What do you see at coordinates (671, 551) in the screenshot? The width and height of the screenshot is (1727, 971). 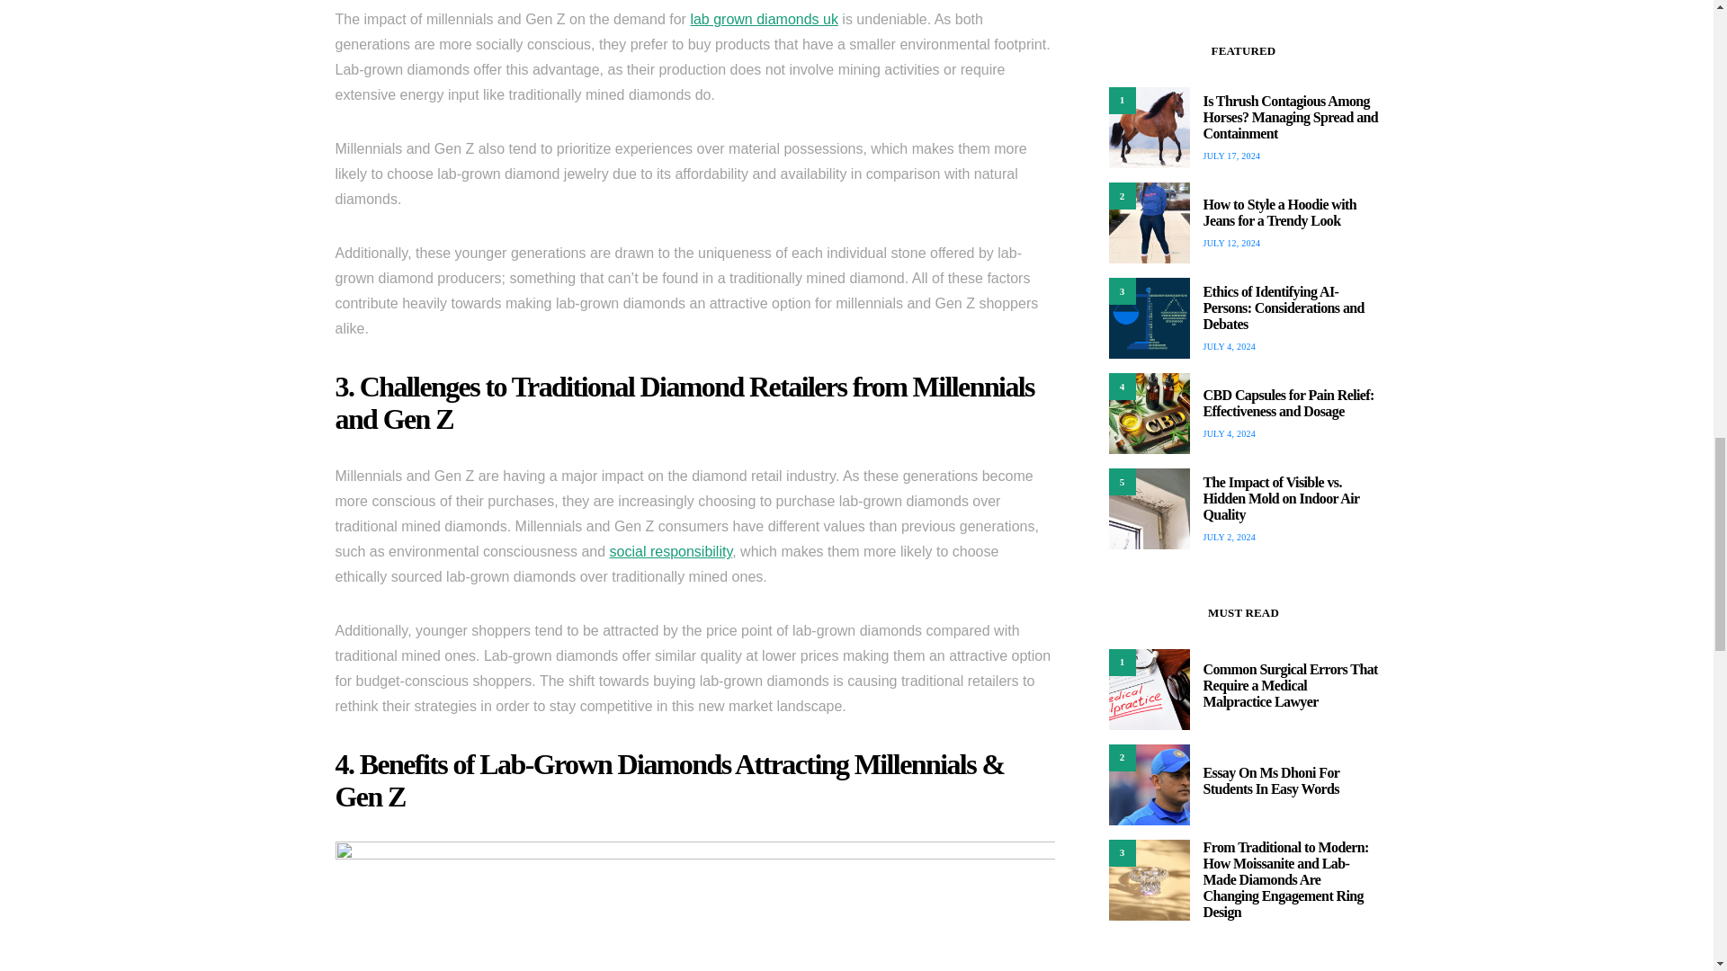 I see `social responsibility` at bounding box center [671, 551].